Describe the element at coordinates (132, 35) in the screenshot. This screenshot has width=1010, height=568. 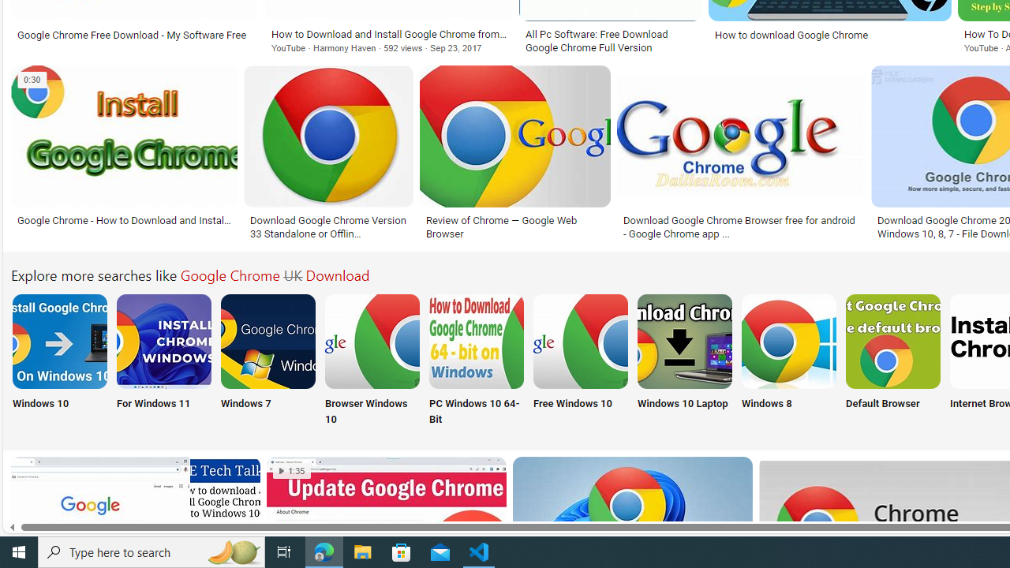
I see `Google Chrome Free Download - My Software Free` at that location.